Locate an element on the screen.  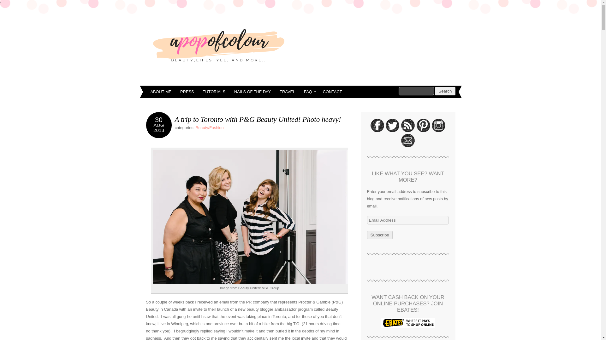
NAILS OF THE DAY is located at coordinates (252, 92).